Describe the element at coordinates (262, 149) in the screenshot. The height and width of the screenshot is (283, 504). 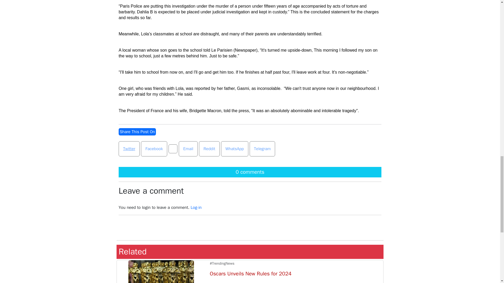
I see `Telegram` at that location.